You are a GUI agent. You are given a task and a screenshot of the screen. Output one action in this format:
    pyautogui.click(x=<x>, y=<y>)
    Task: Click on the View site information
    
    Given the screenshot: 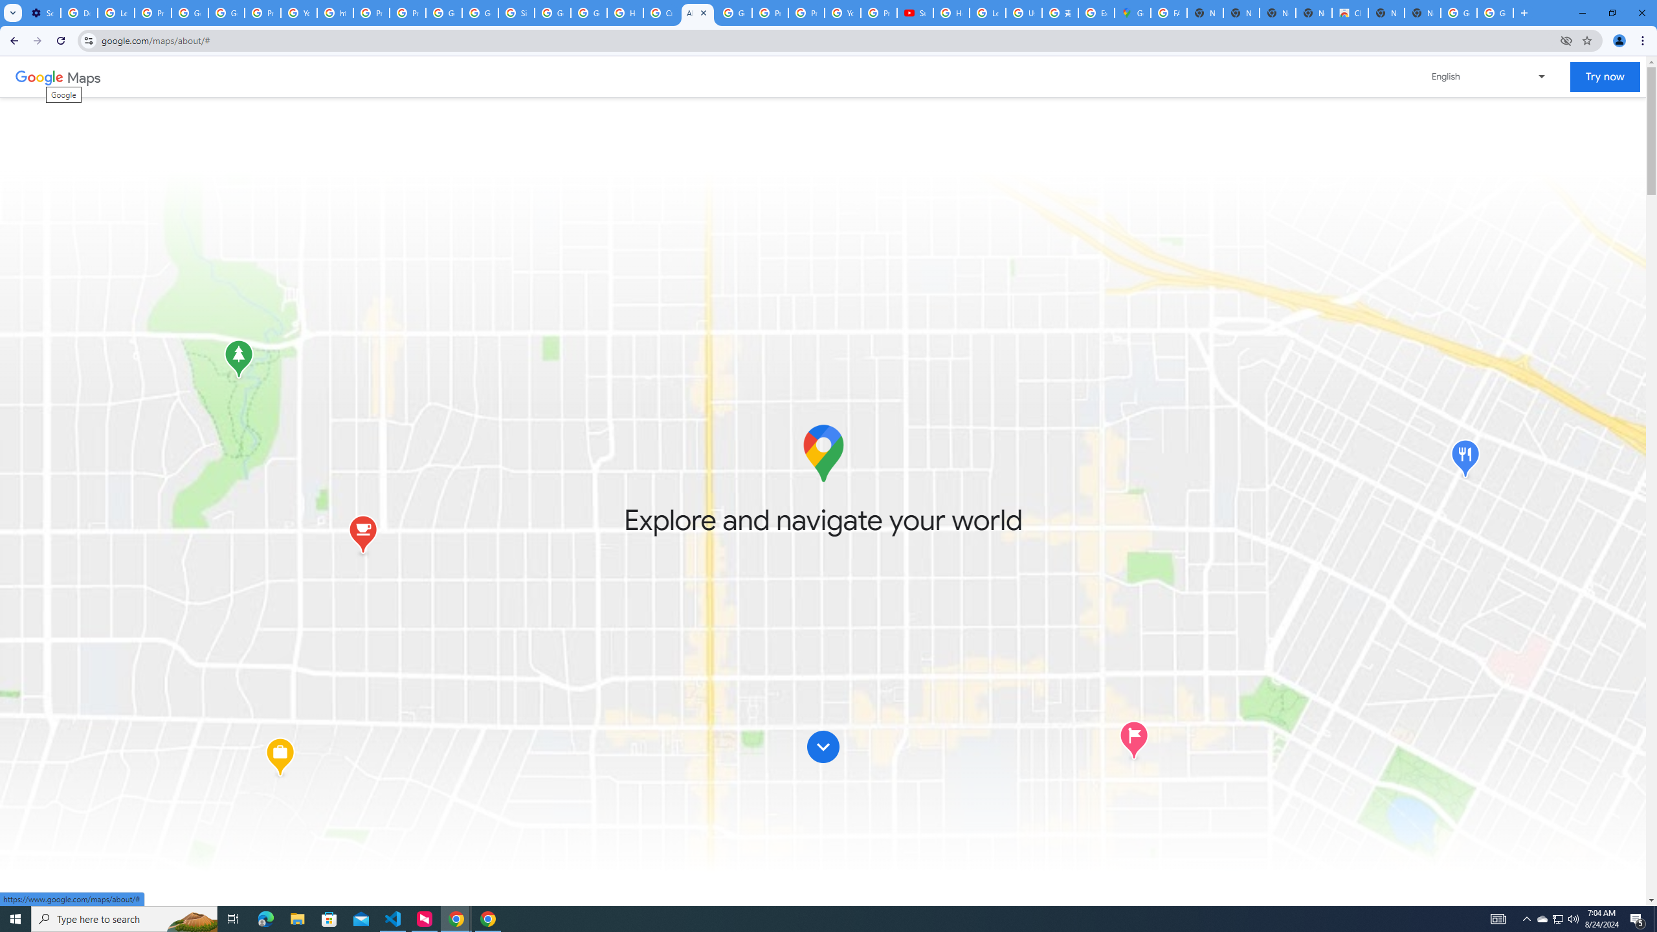 What is the action you would take?
    pyautogui.click(x=88, y=40)
    